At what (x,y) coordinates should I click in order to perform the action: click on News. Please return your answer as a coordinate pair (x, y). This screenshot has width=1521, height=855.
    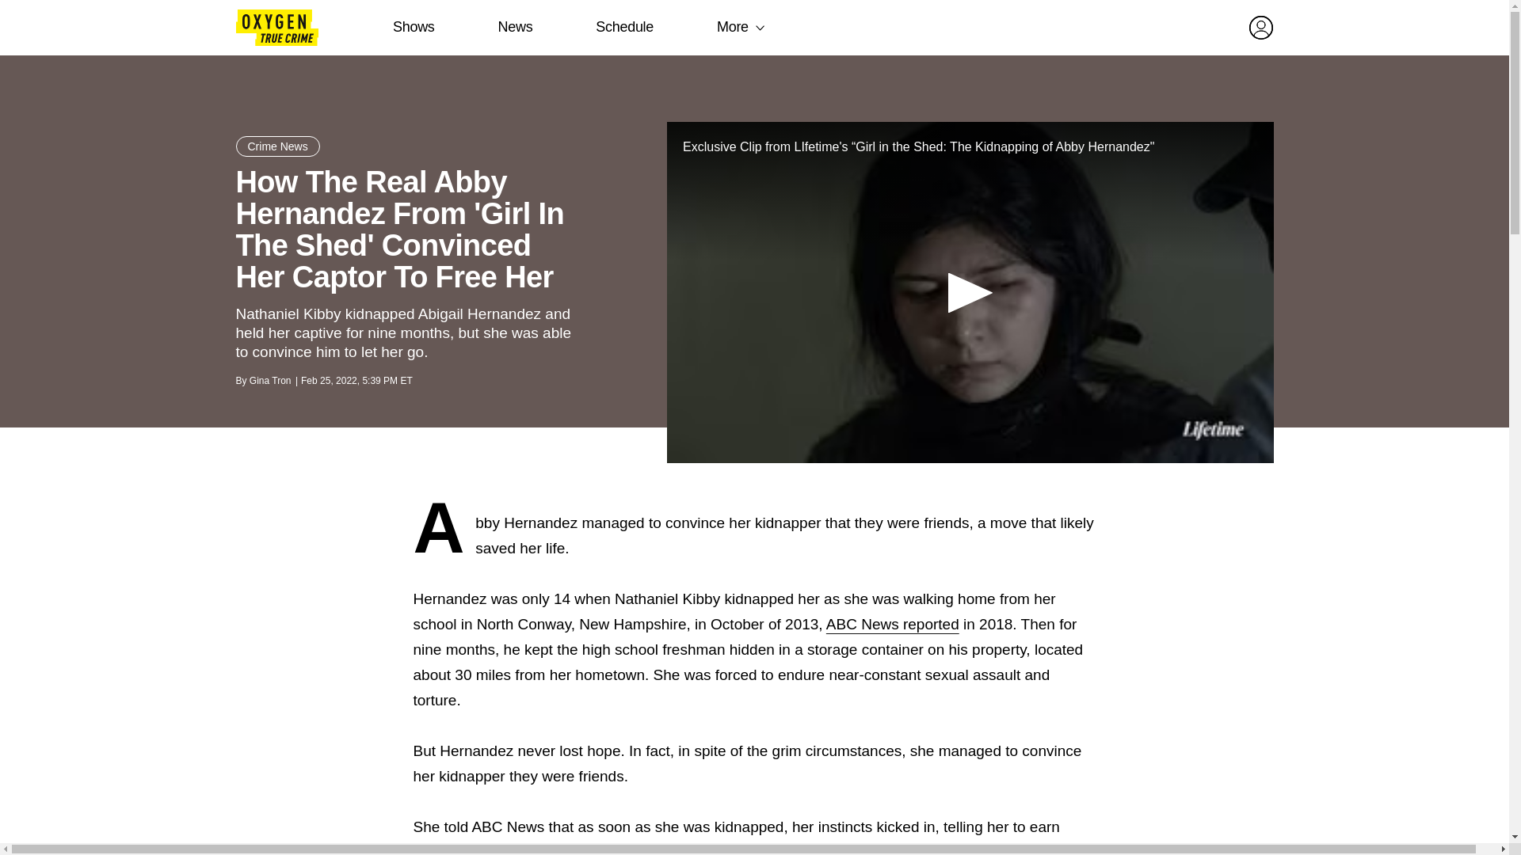
    Looking at the image, I should click on (515, 27).